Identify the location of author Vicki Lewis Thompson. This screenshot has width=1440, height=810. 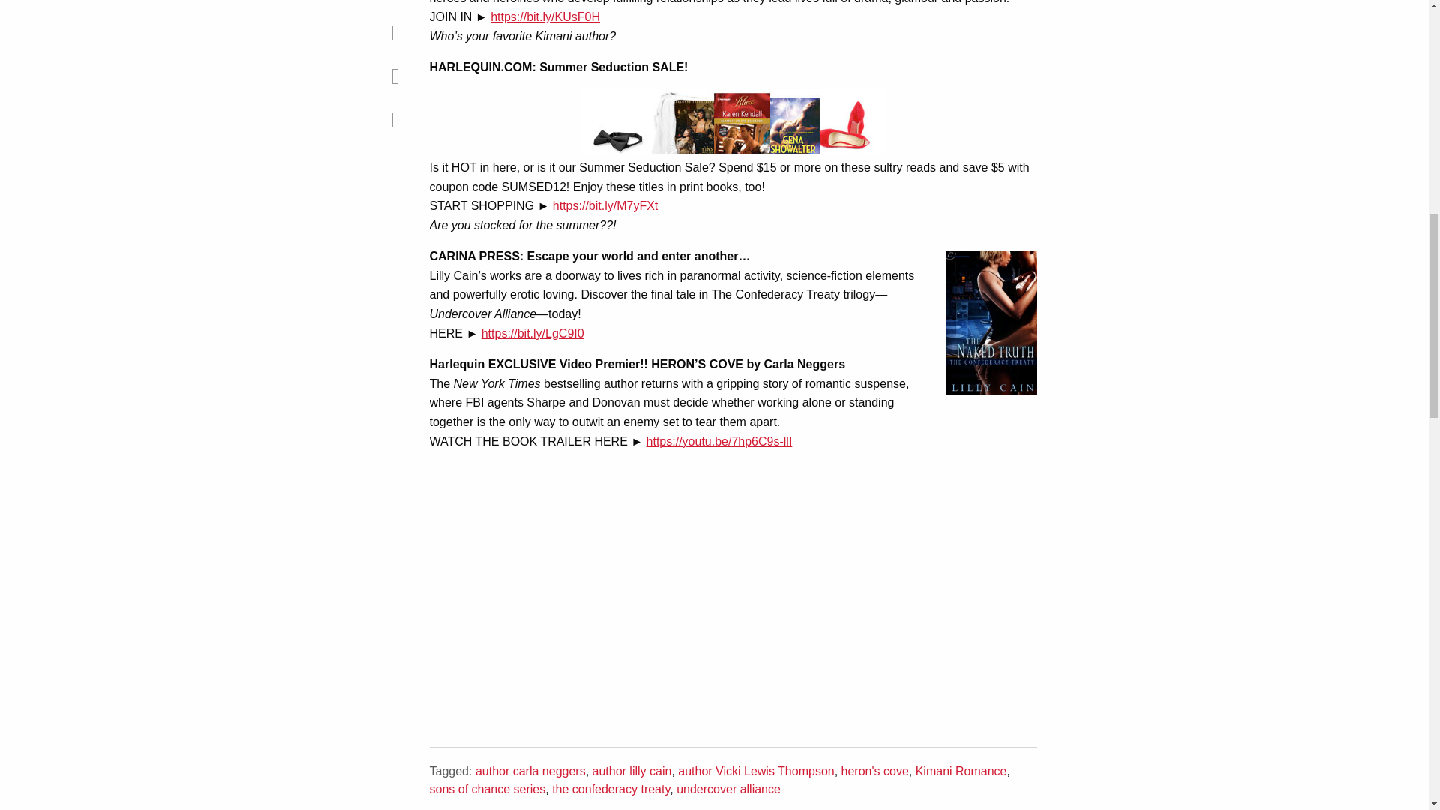
(756, 771).